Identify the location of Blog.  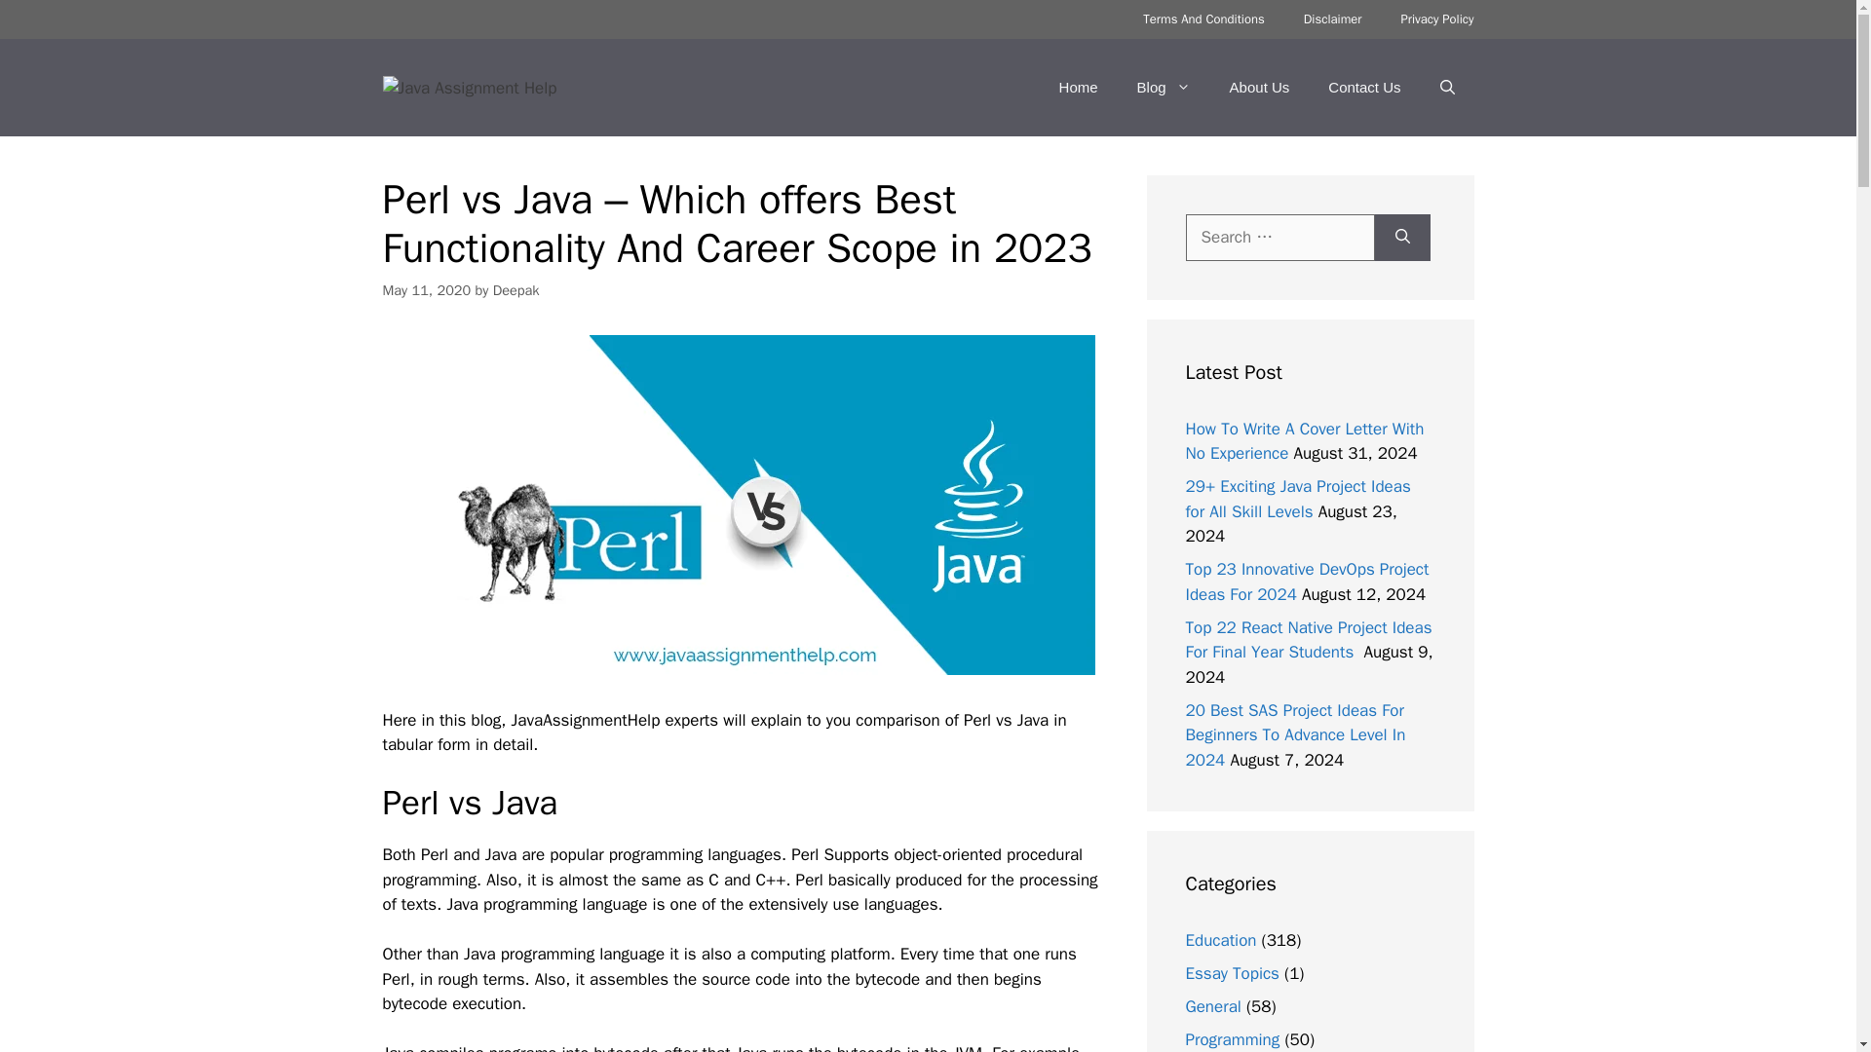
(1164, 88).